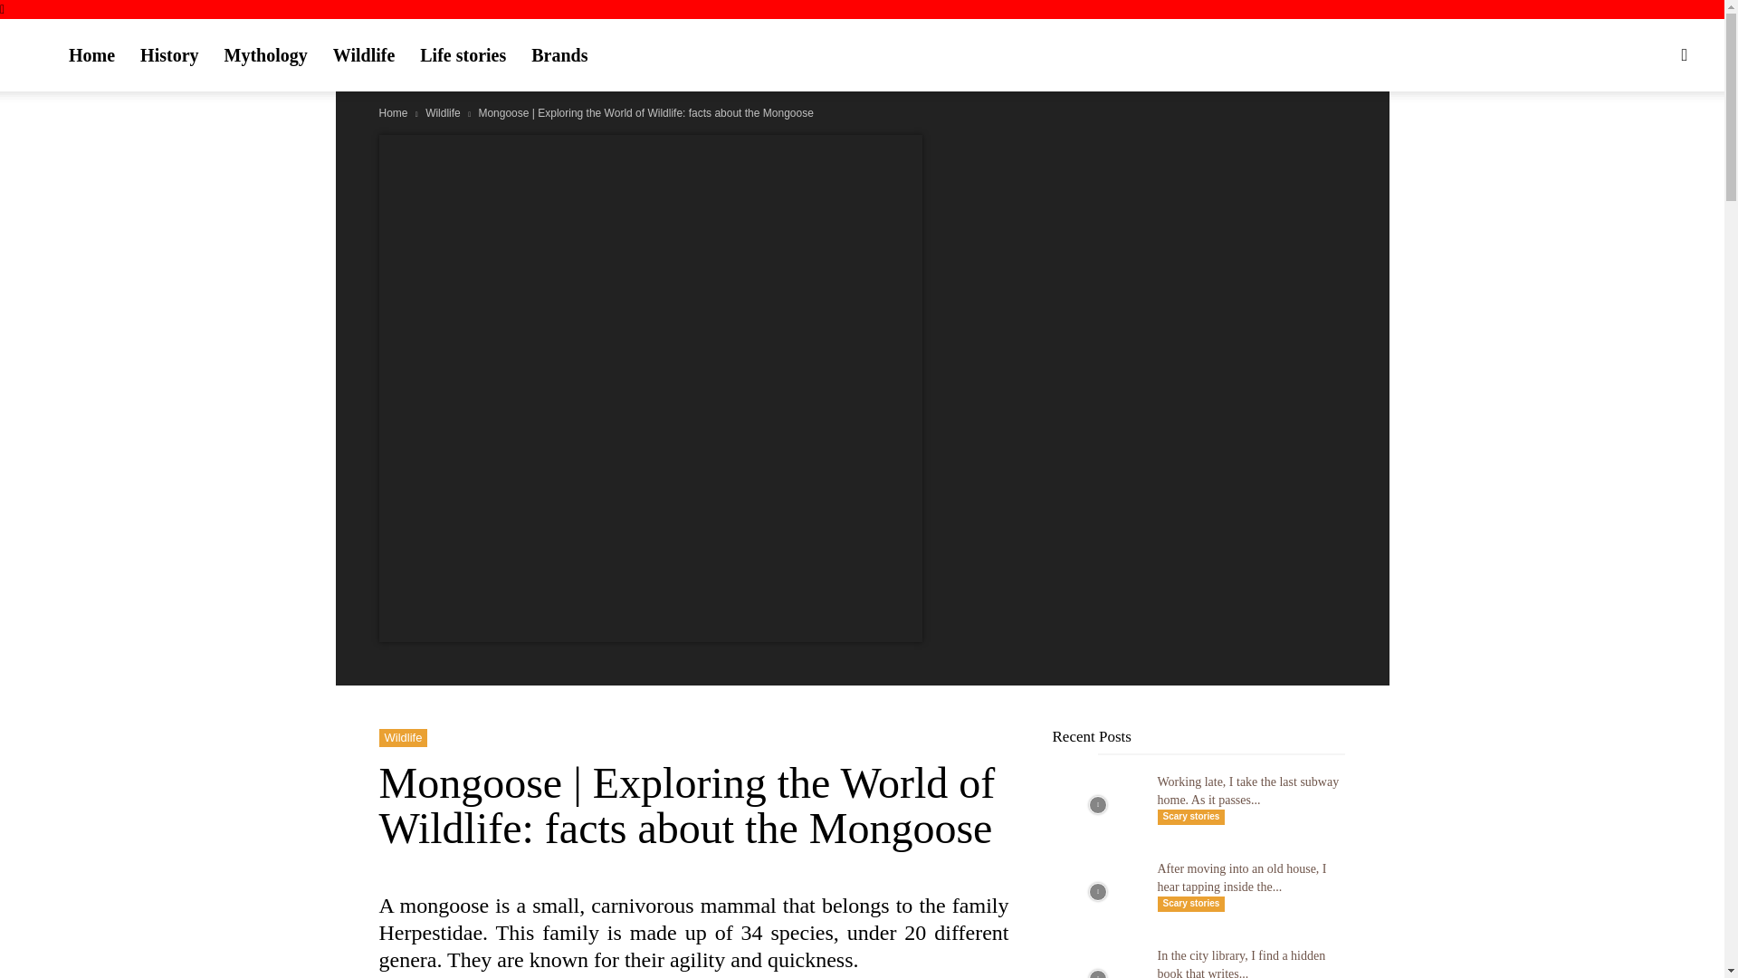 The image size is (1738, 978). Describe the element at coordinates (393, 112) in the screenshot. I see `Home` at that location.